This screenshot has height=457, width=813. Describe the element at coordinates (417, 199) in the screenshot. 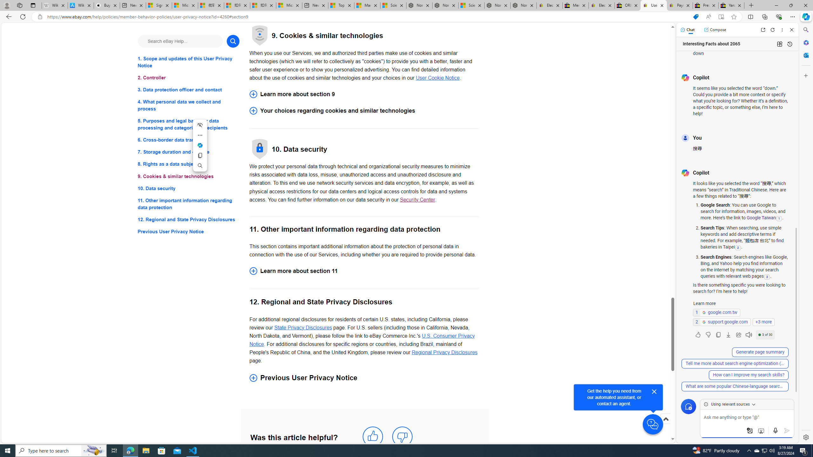

I see `Security Center - opens in new window or tab` at that location.